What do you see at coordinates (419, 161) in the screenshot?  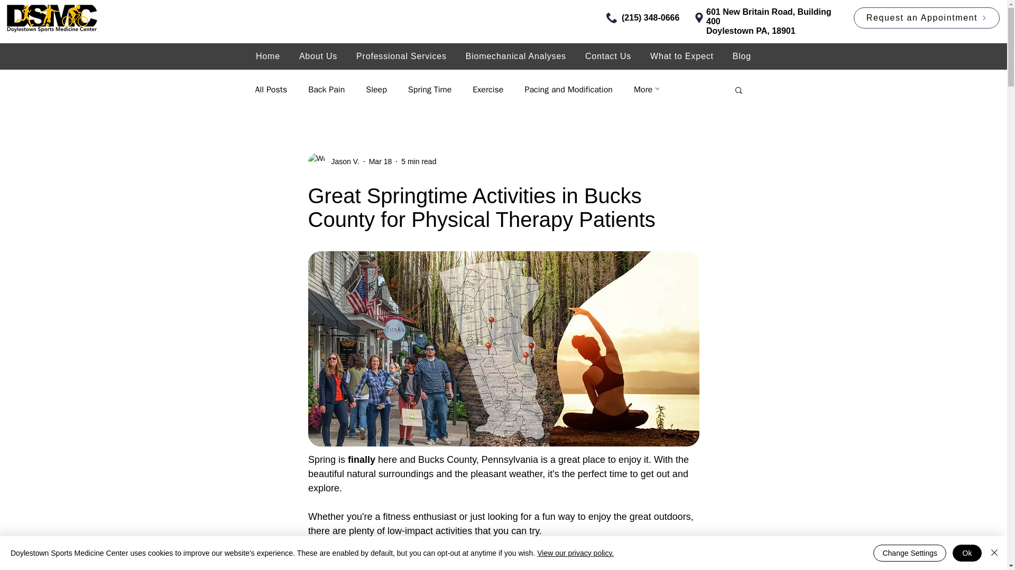 I see `5 min read` at bounding box center [419, 161].